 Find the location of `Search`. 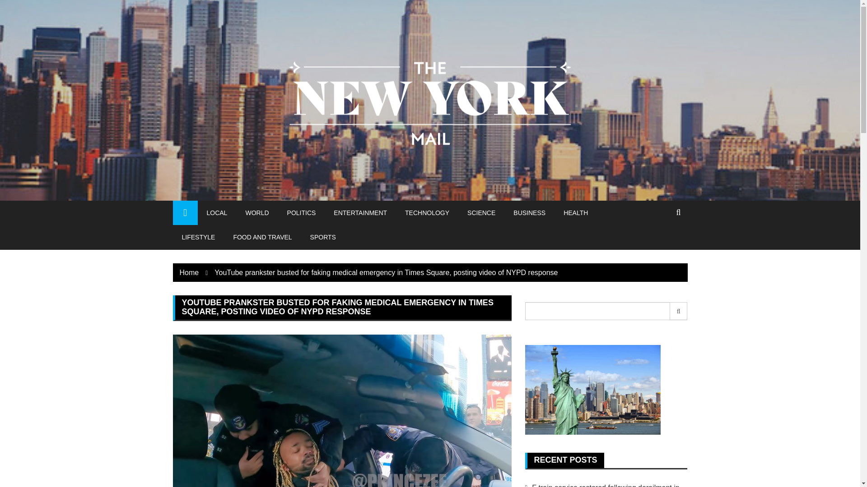

Search is located at coordinates (679, 311).